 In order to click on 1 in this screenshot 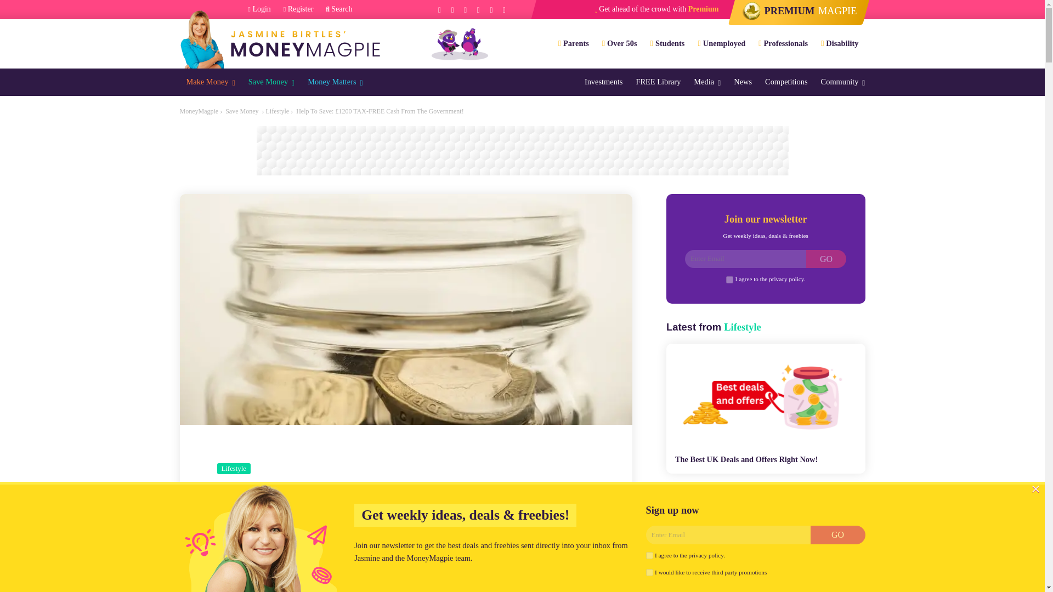, I will do `click(729, 280)`.